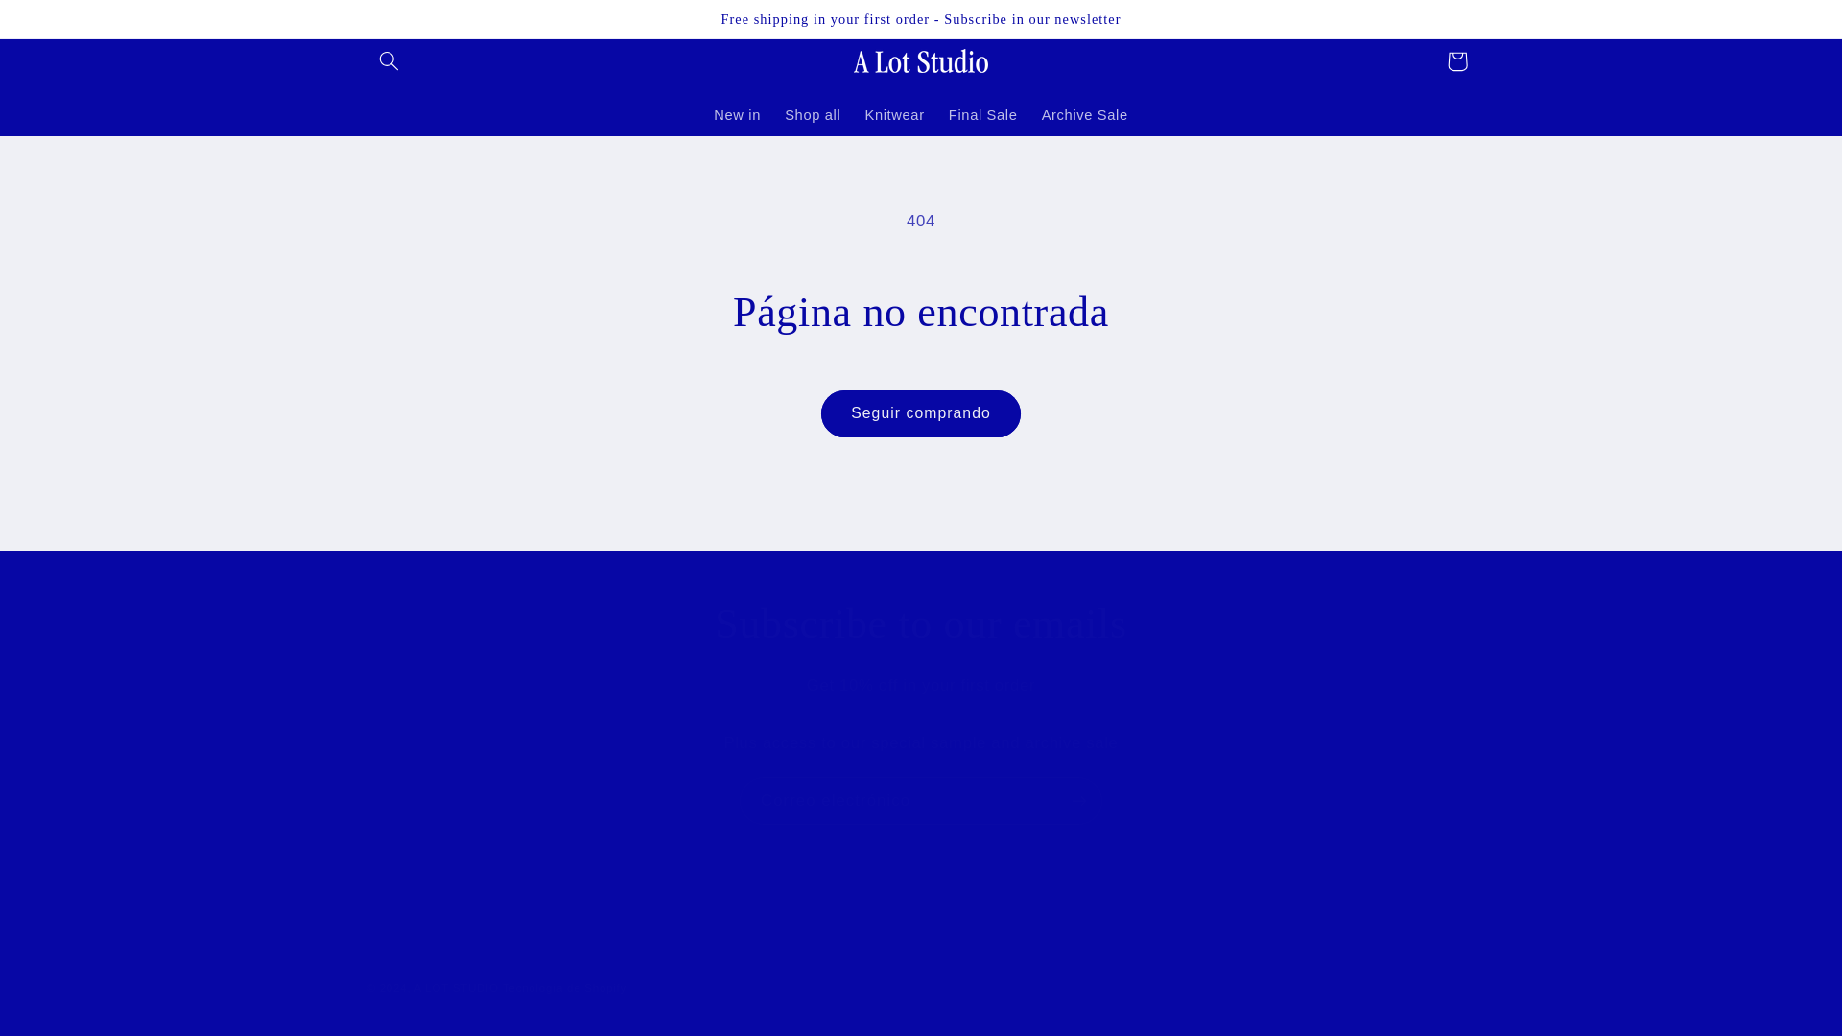 The image size is (1842, 1036). Describe the element at coordinates (1456, 61) in the screenshot. I see `Carrito` at that location.